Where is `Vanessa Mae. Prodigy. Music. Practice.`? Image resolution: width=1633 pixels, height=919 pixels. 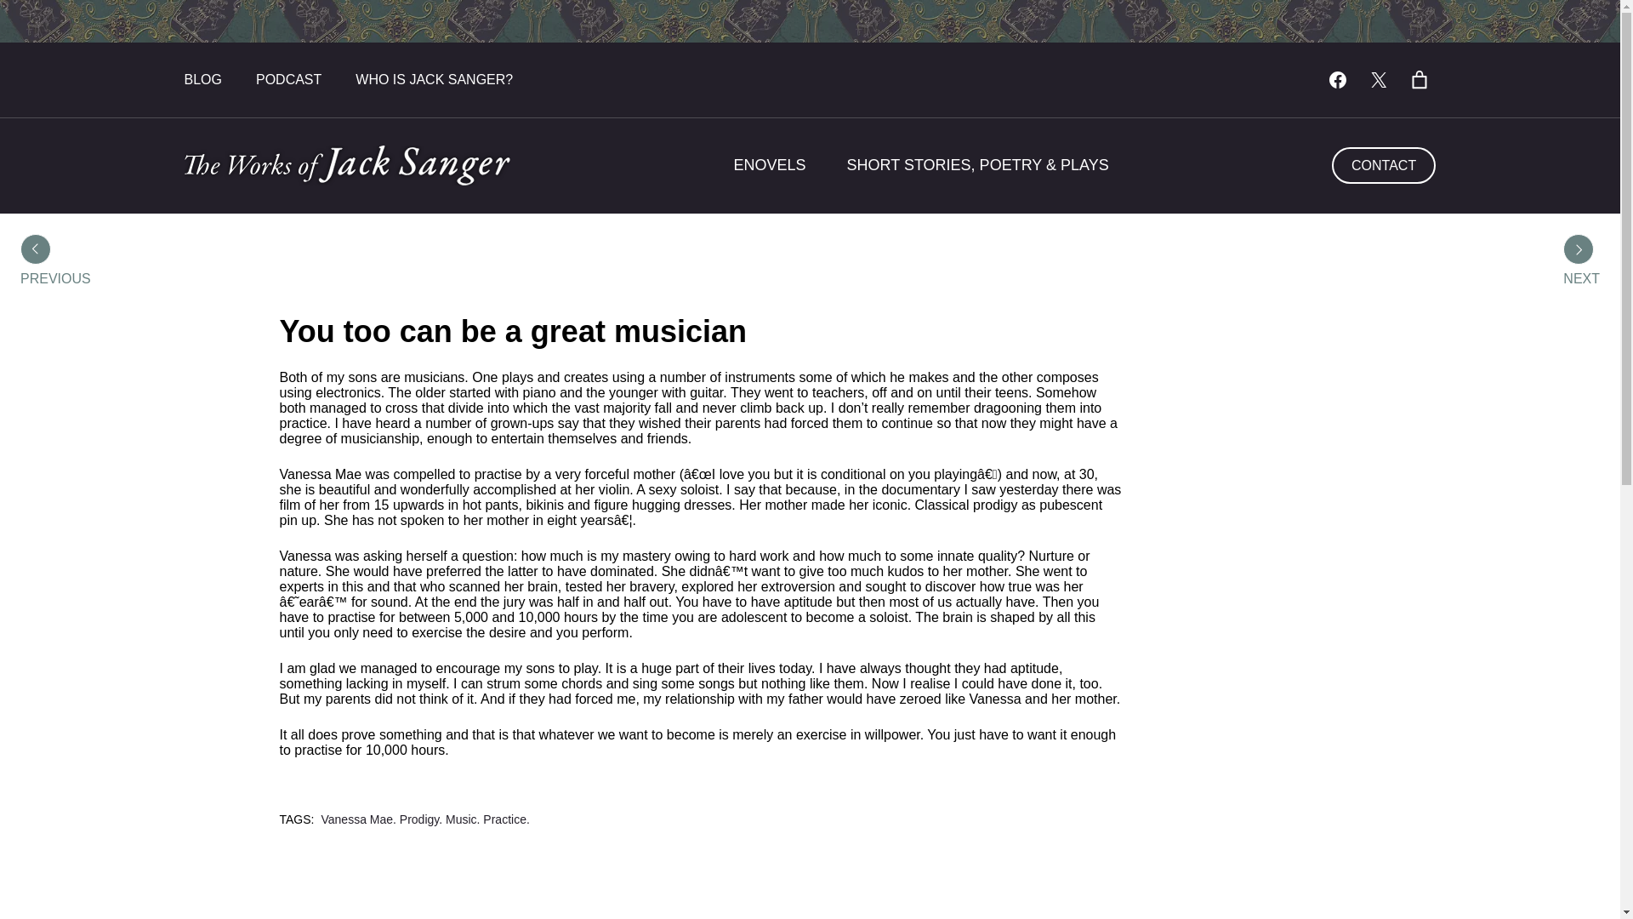 Vanessa Mae. Prodigy. Music. Practice. is located at coordinates (424, 819).